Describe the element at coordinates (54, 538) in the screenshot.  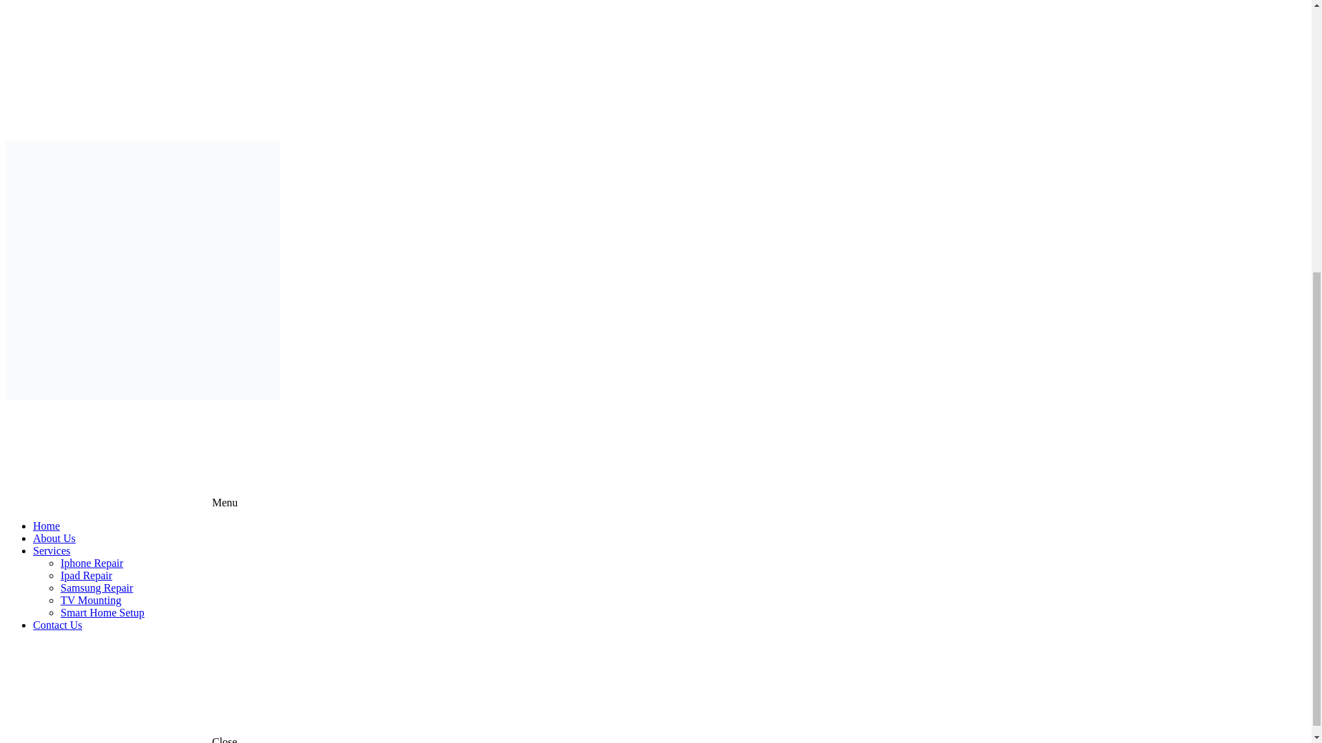
I see `About Us` at that location.